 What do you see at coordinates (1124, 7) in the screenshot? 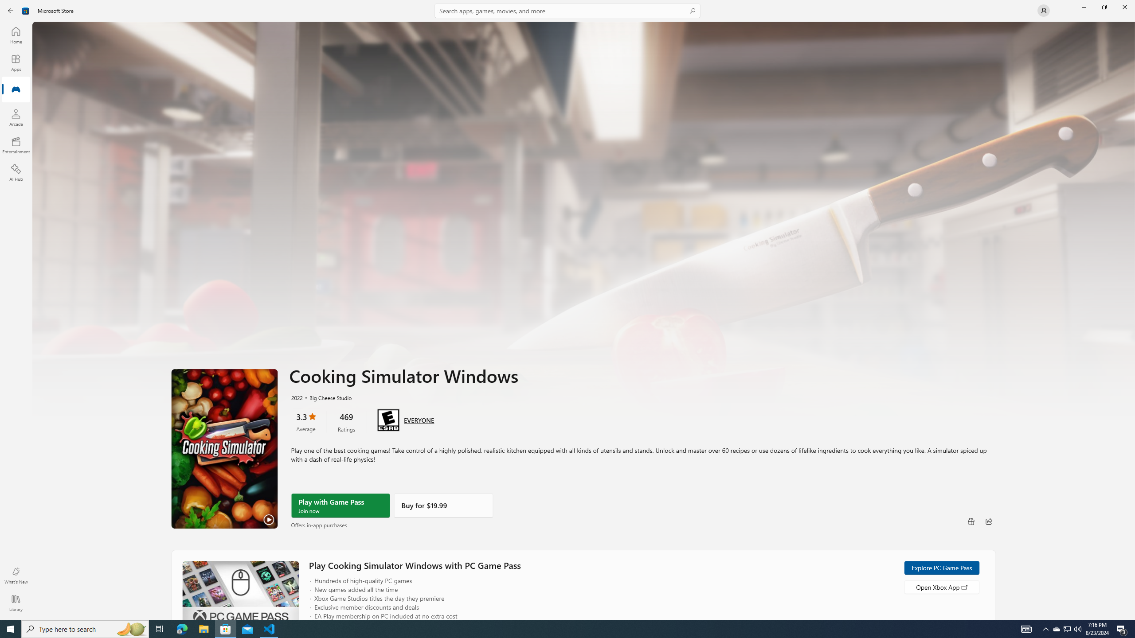
I see `Close Microsoft Store` at bounding box center [1124, 7].